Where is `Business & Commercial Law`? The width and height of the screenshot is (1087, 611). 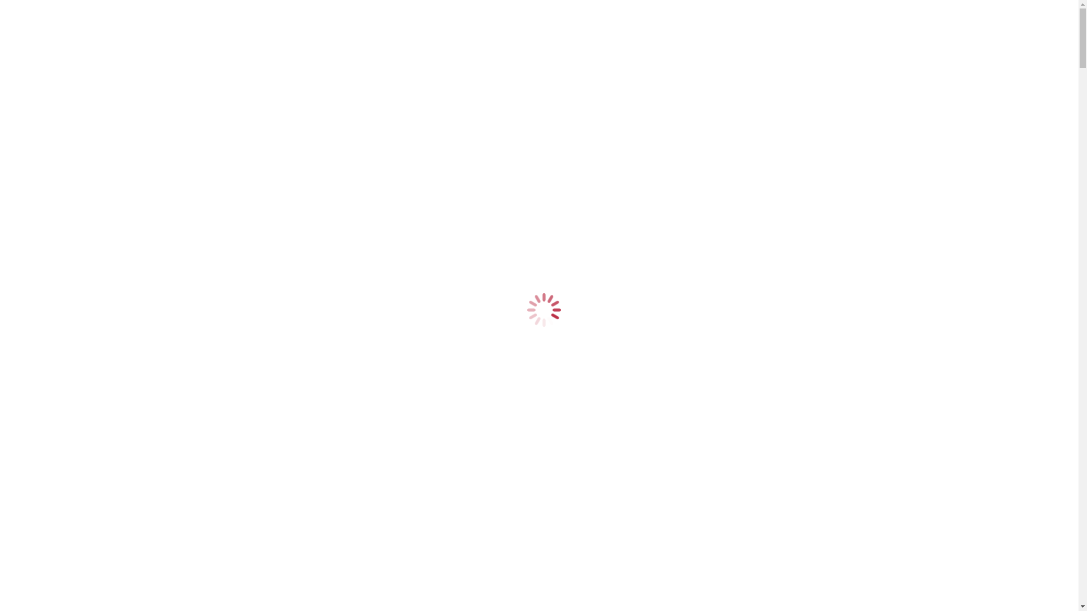
Business & Commercial Law is located at coordinates (103, 147).